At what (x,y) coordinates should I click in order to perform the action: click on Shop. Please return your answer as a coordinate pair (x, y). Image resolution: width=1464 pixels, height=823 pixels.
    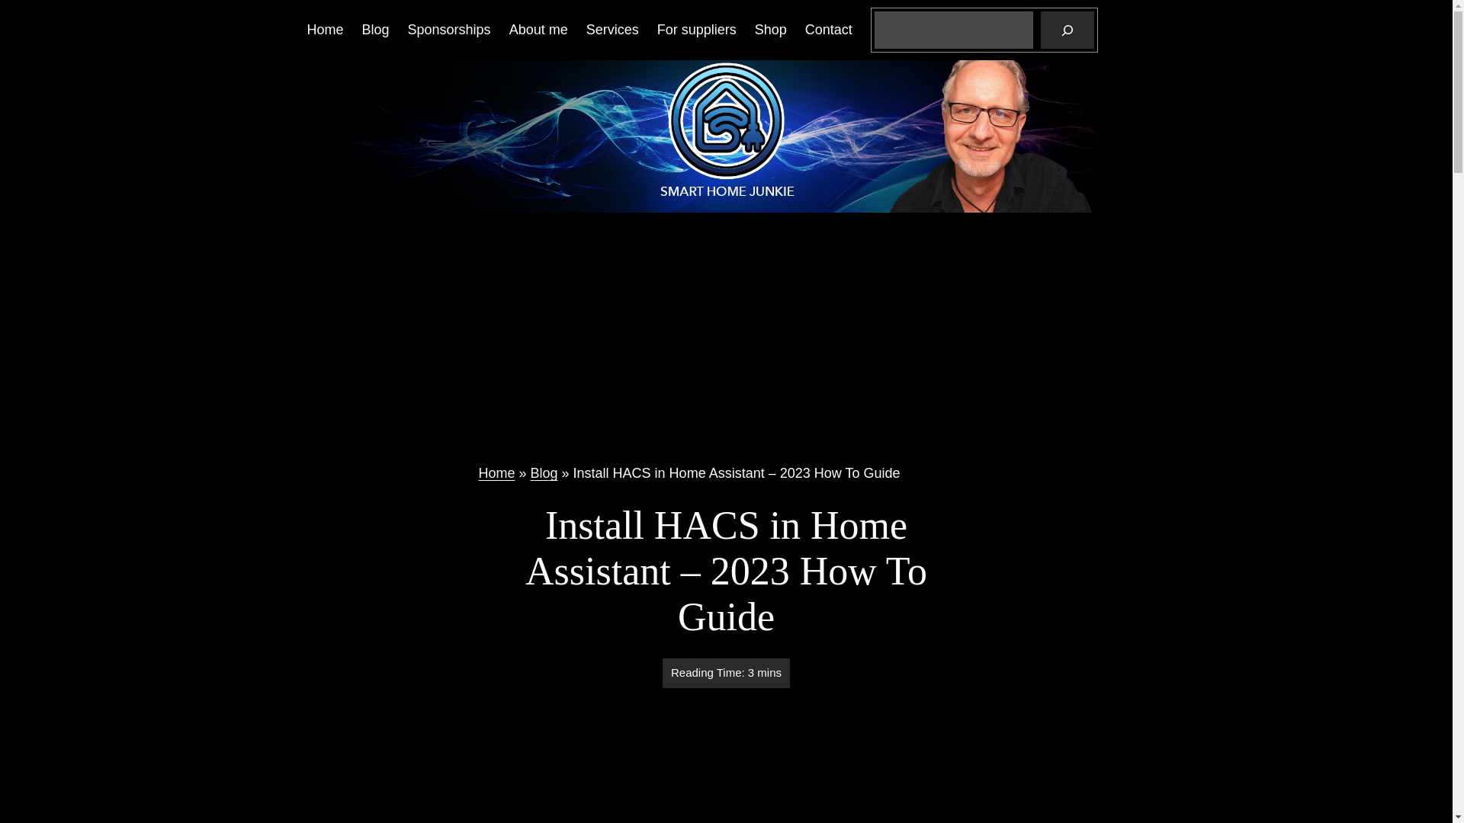
    Looking at the image, I should click on (771, 30).